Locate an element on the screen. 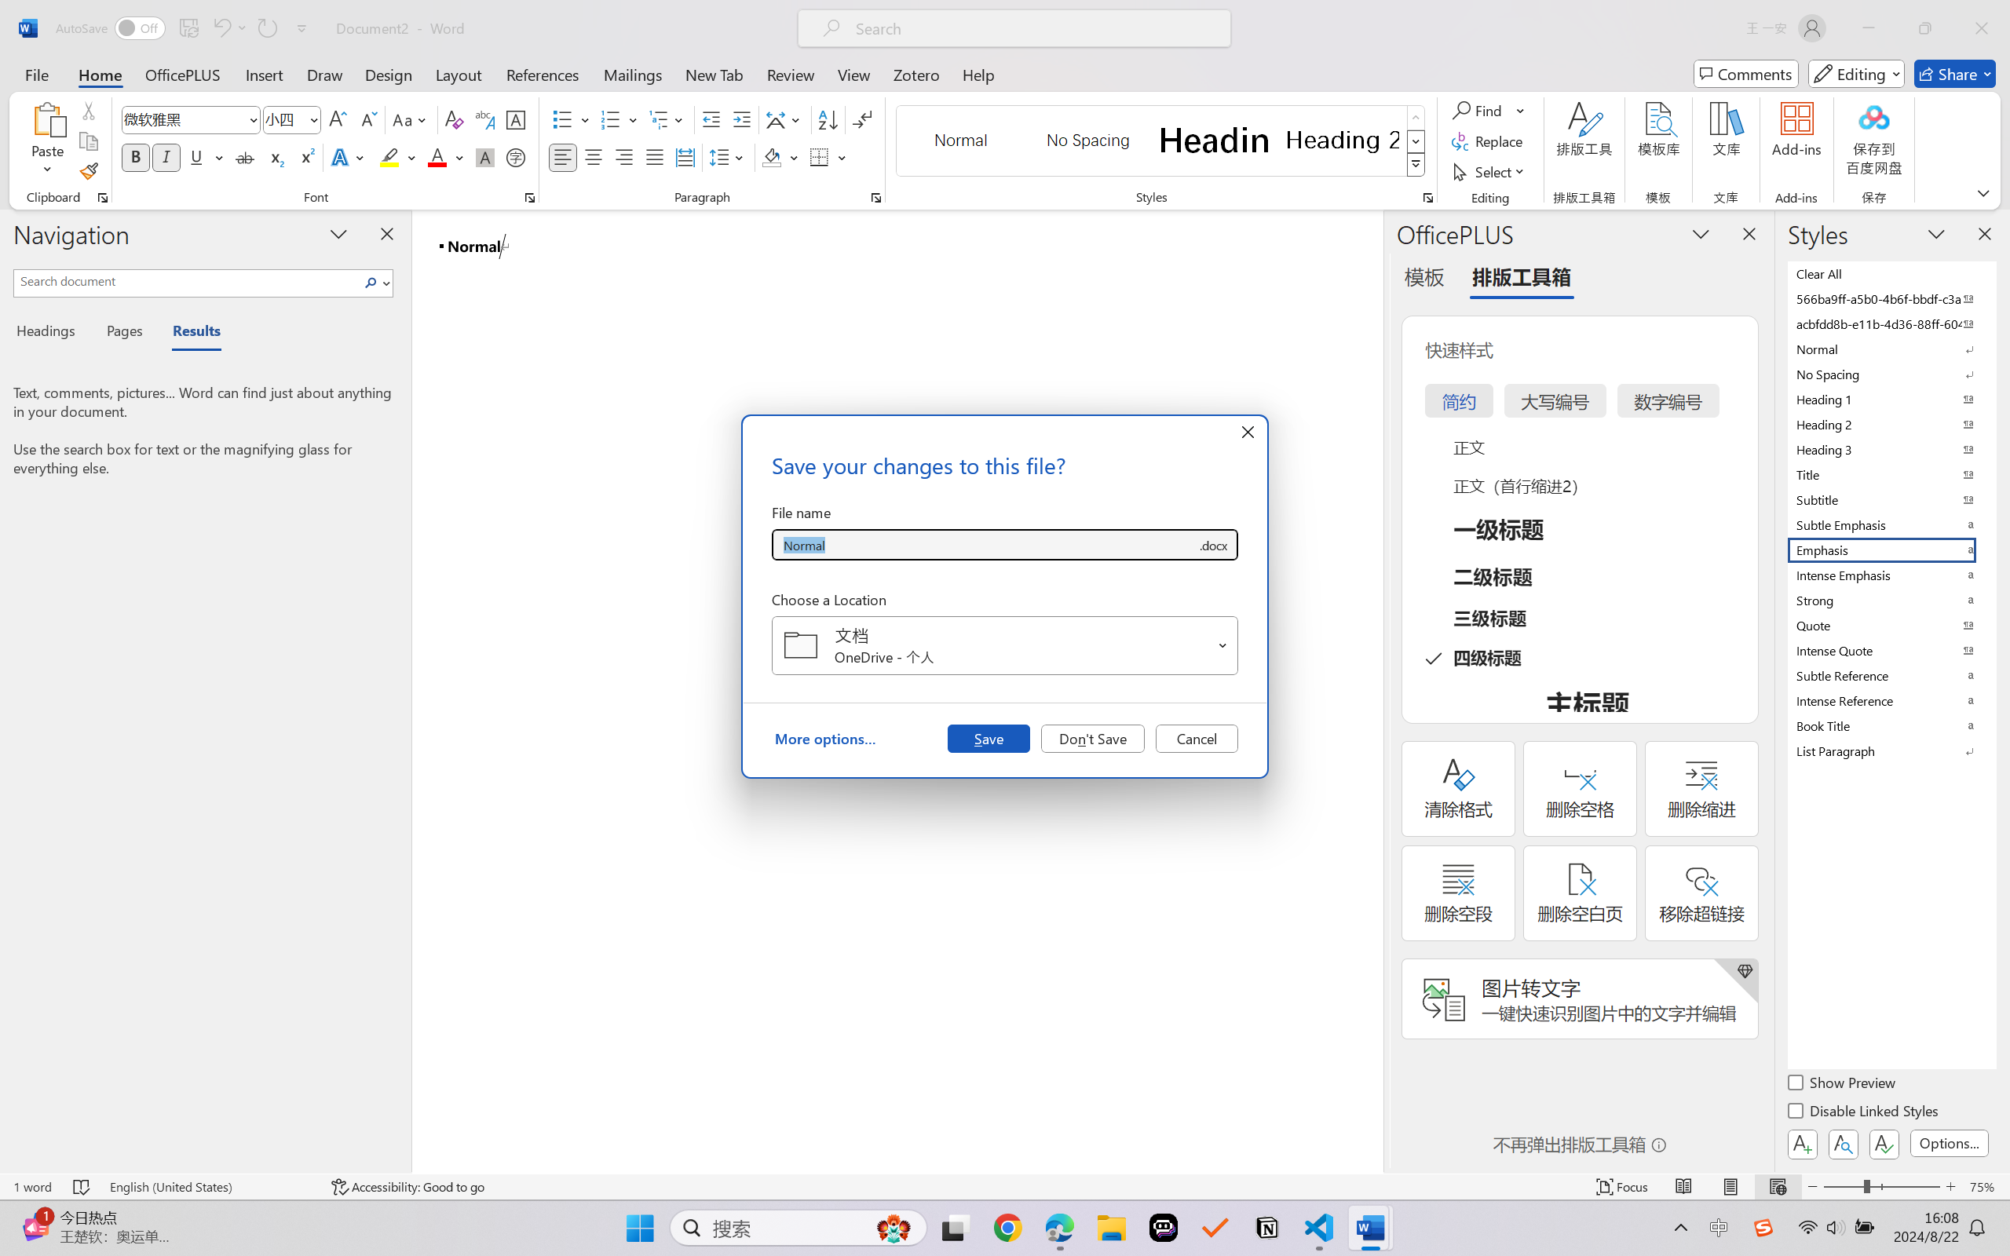 This screenshot has width=2010, height=1256. Align Right is located at coordinates (625, 157).